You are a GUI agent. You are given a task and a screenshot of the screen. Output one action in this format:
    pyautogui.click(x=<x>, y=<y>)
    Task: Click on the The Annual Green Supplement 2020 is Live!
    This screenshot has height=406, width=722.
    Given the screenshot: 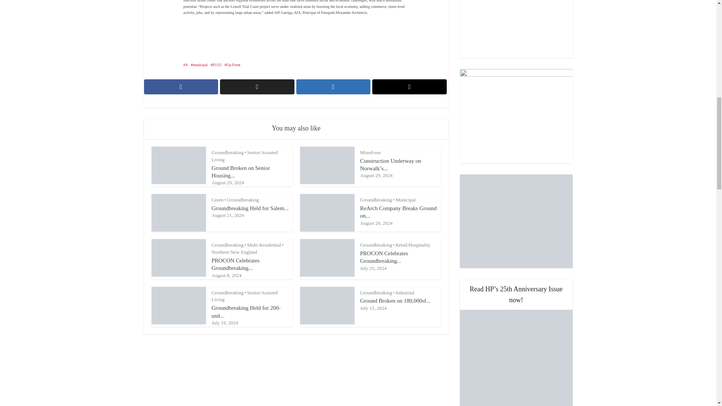 What is the action you would take?
    pyautogui.click(x=516, y=29)
    